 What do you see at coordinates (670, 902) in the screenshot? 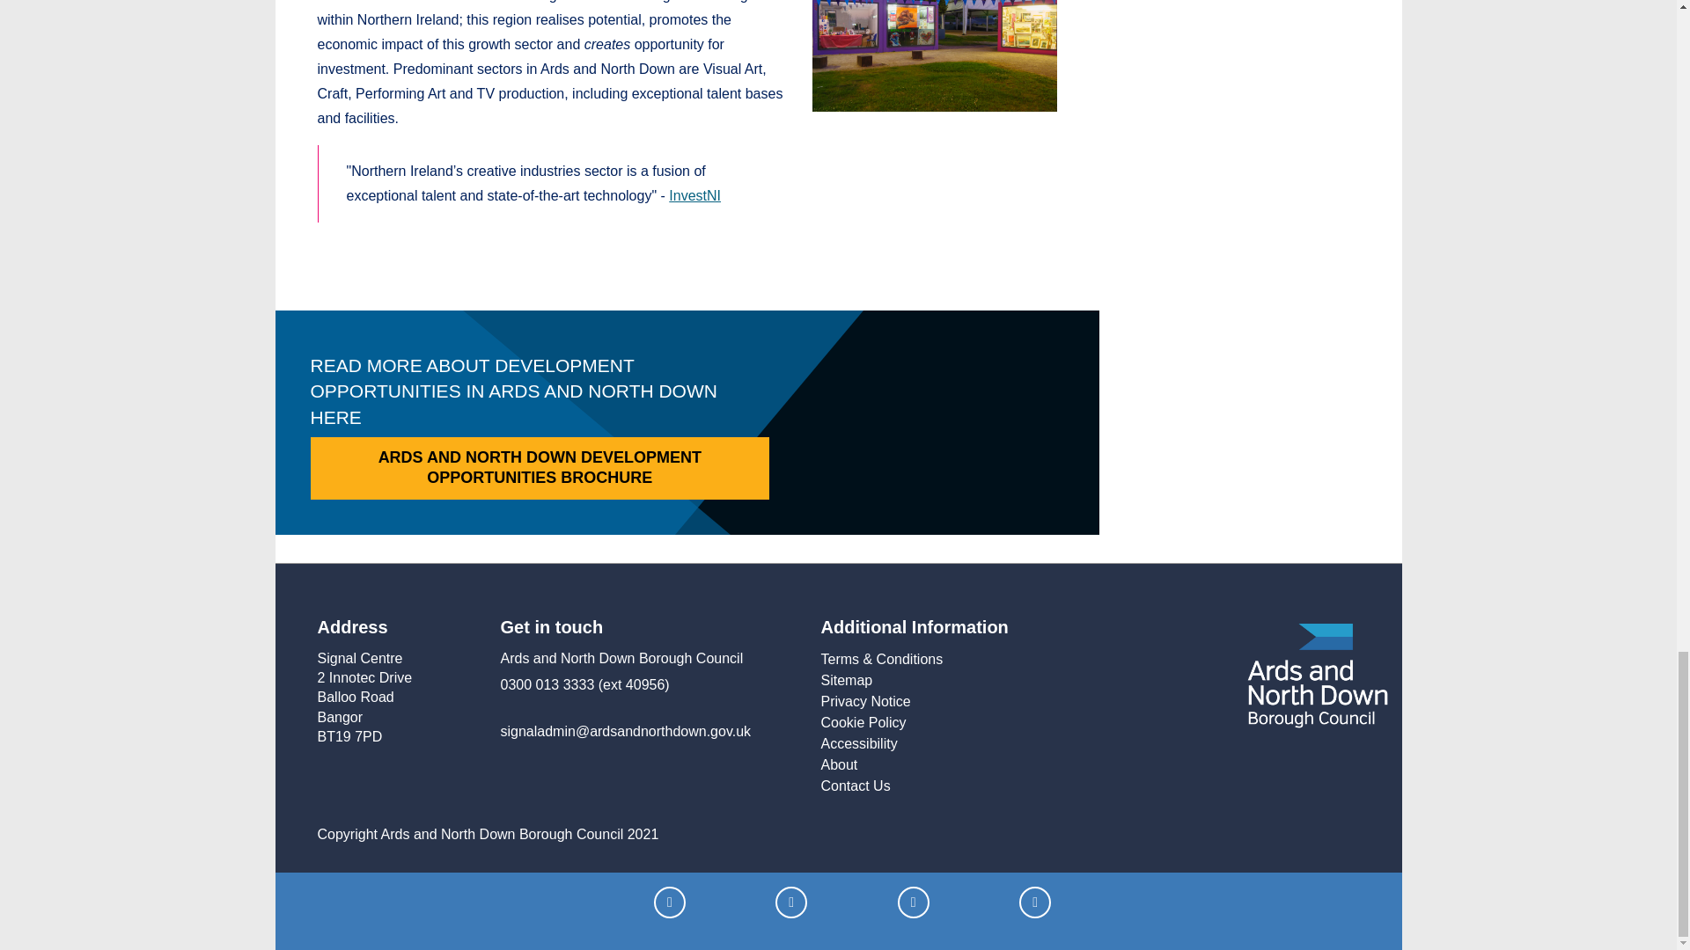
I see `Follow us on Facebook` at bounding box center [670, 902].